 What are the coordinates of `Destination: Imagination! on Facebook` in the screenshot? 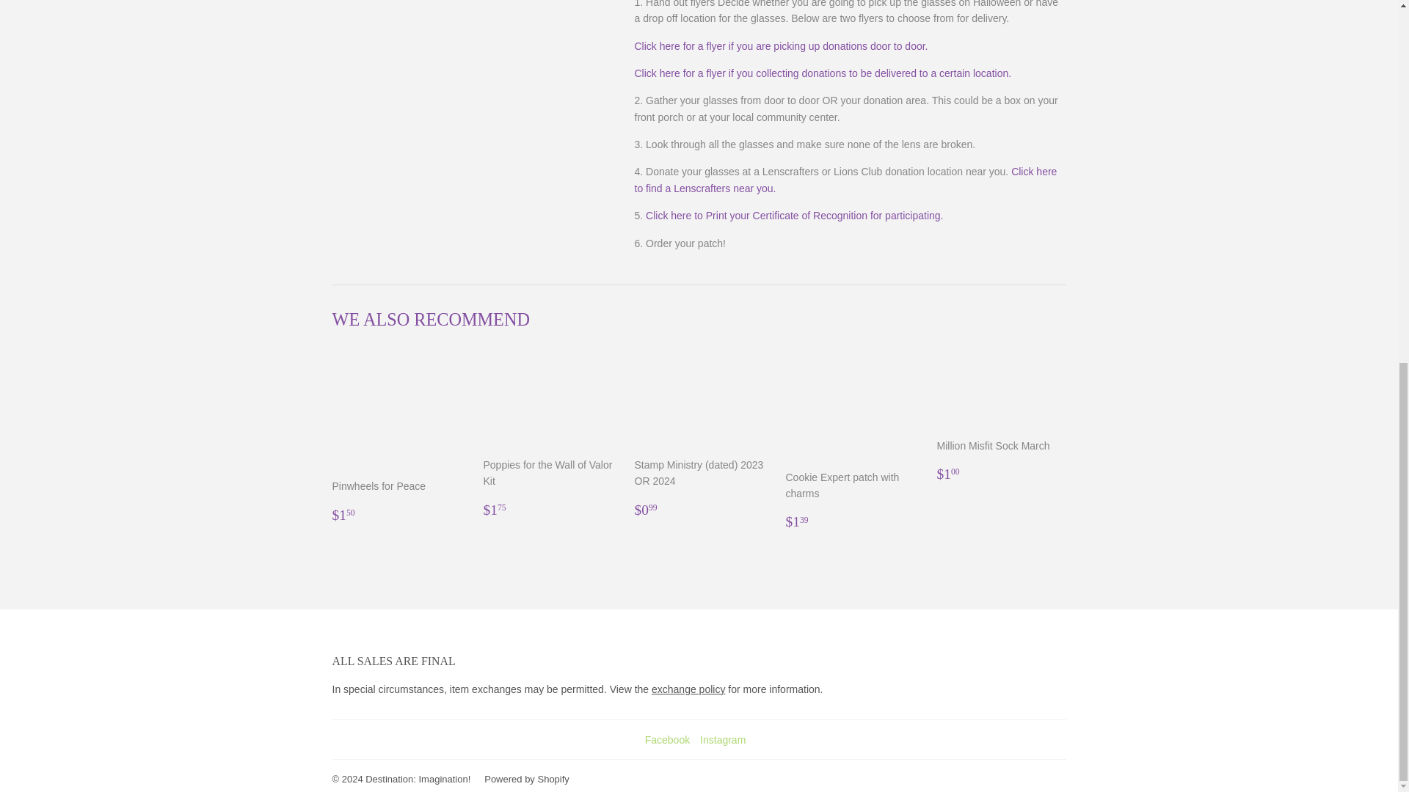 It's located at (668, 740).